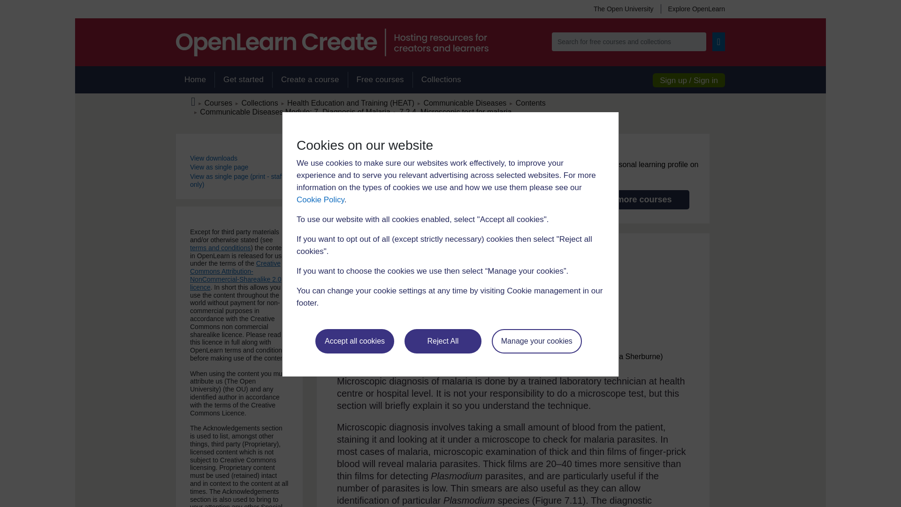 This screenshot has height=507, width=901. What do you see at coordinates (693, 8) in the screenshot?
I see `Explore OpenLearn` at bounding box center [693, 8].